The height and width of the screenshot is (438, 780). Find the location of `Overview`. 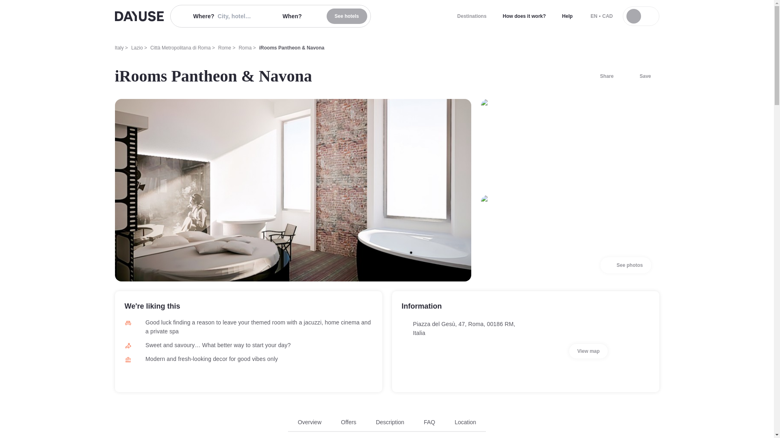

Overview is located at coordinates (310, 422).